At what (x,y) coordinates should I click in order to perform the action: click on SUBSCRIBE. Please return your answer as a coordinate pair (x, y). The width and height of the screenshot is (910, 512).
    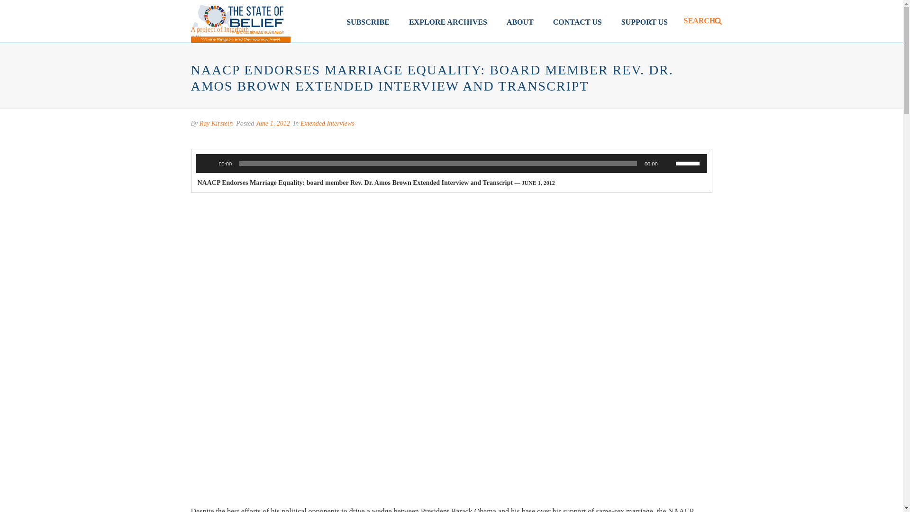
    Looking at the image, I should click on (368, 21).